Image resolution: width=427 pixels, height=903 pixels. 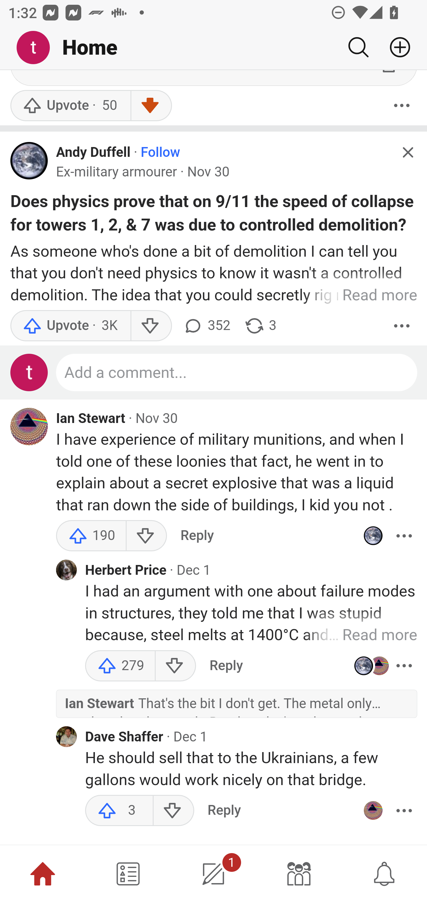 What do you see at coordinates (37, 48) in the screenshot?
I see `Me` at bounding box center [37, 48].